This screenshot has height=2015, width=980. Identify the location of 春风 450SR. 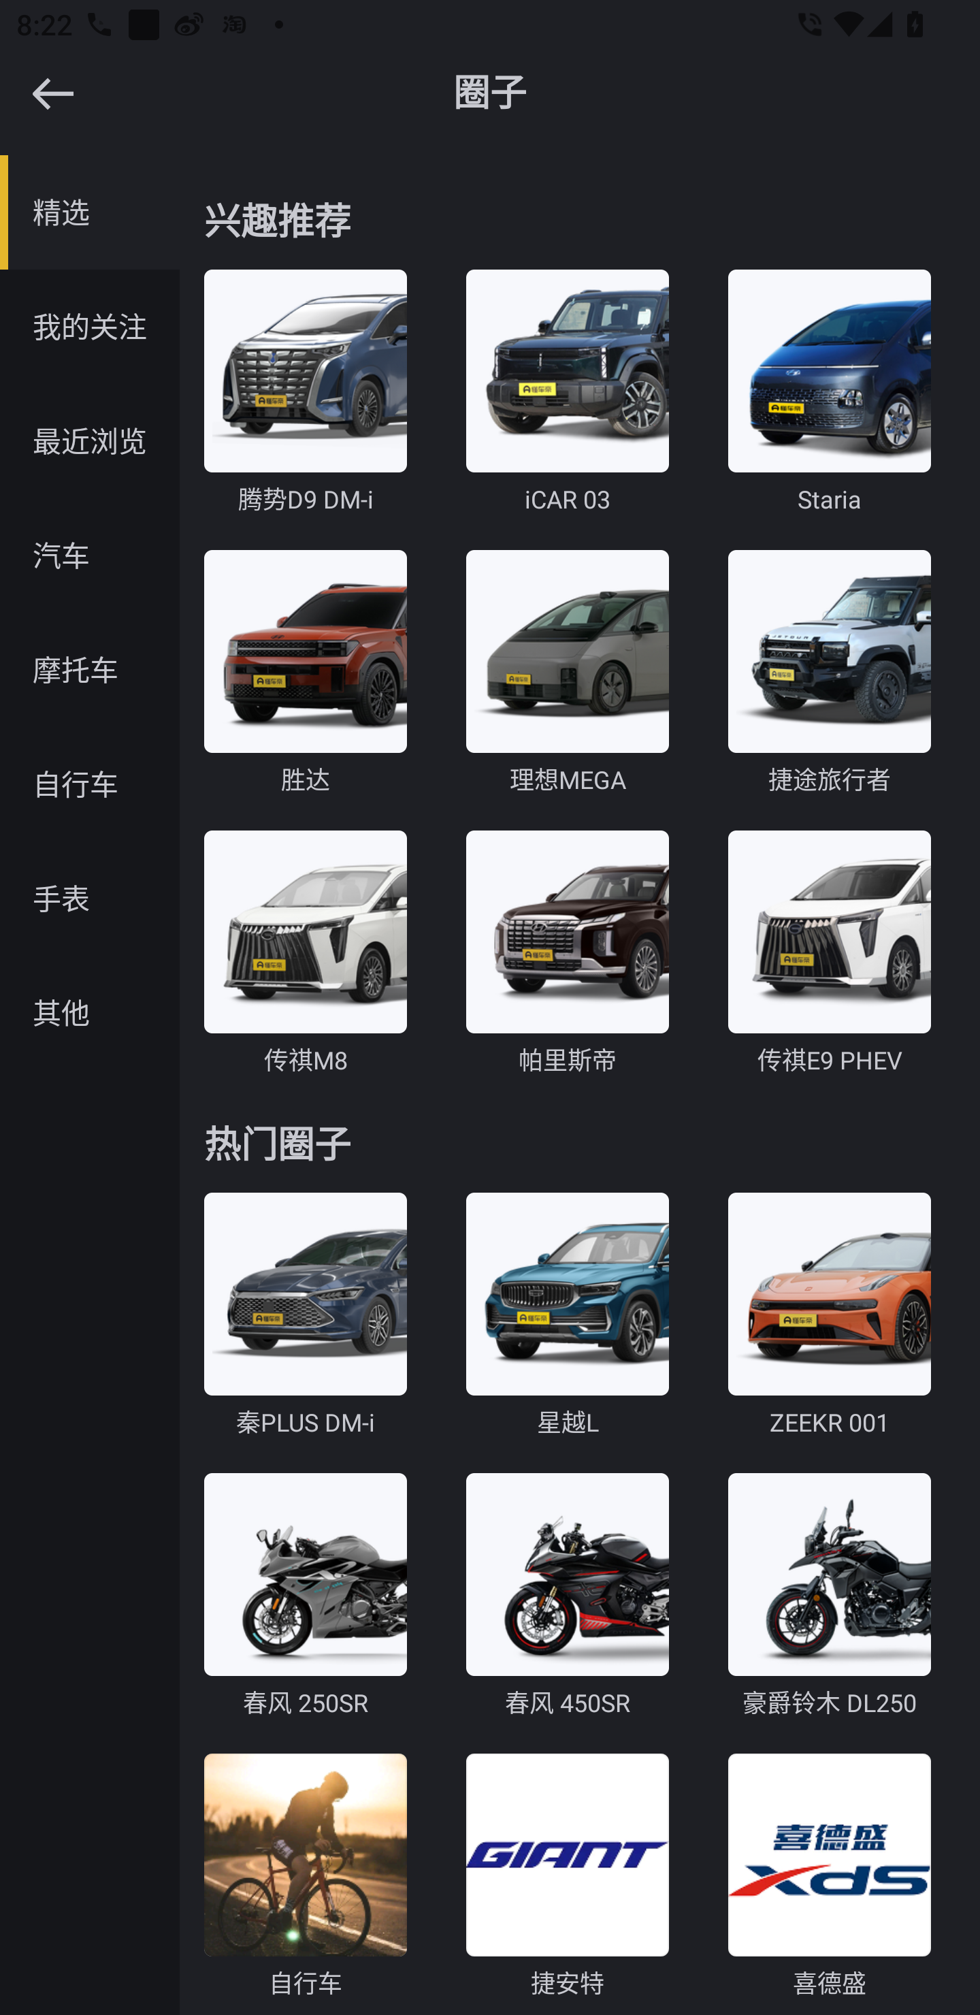
(568, 1596).